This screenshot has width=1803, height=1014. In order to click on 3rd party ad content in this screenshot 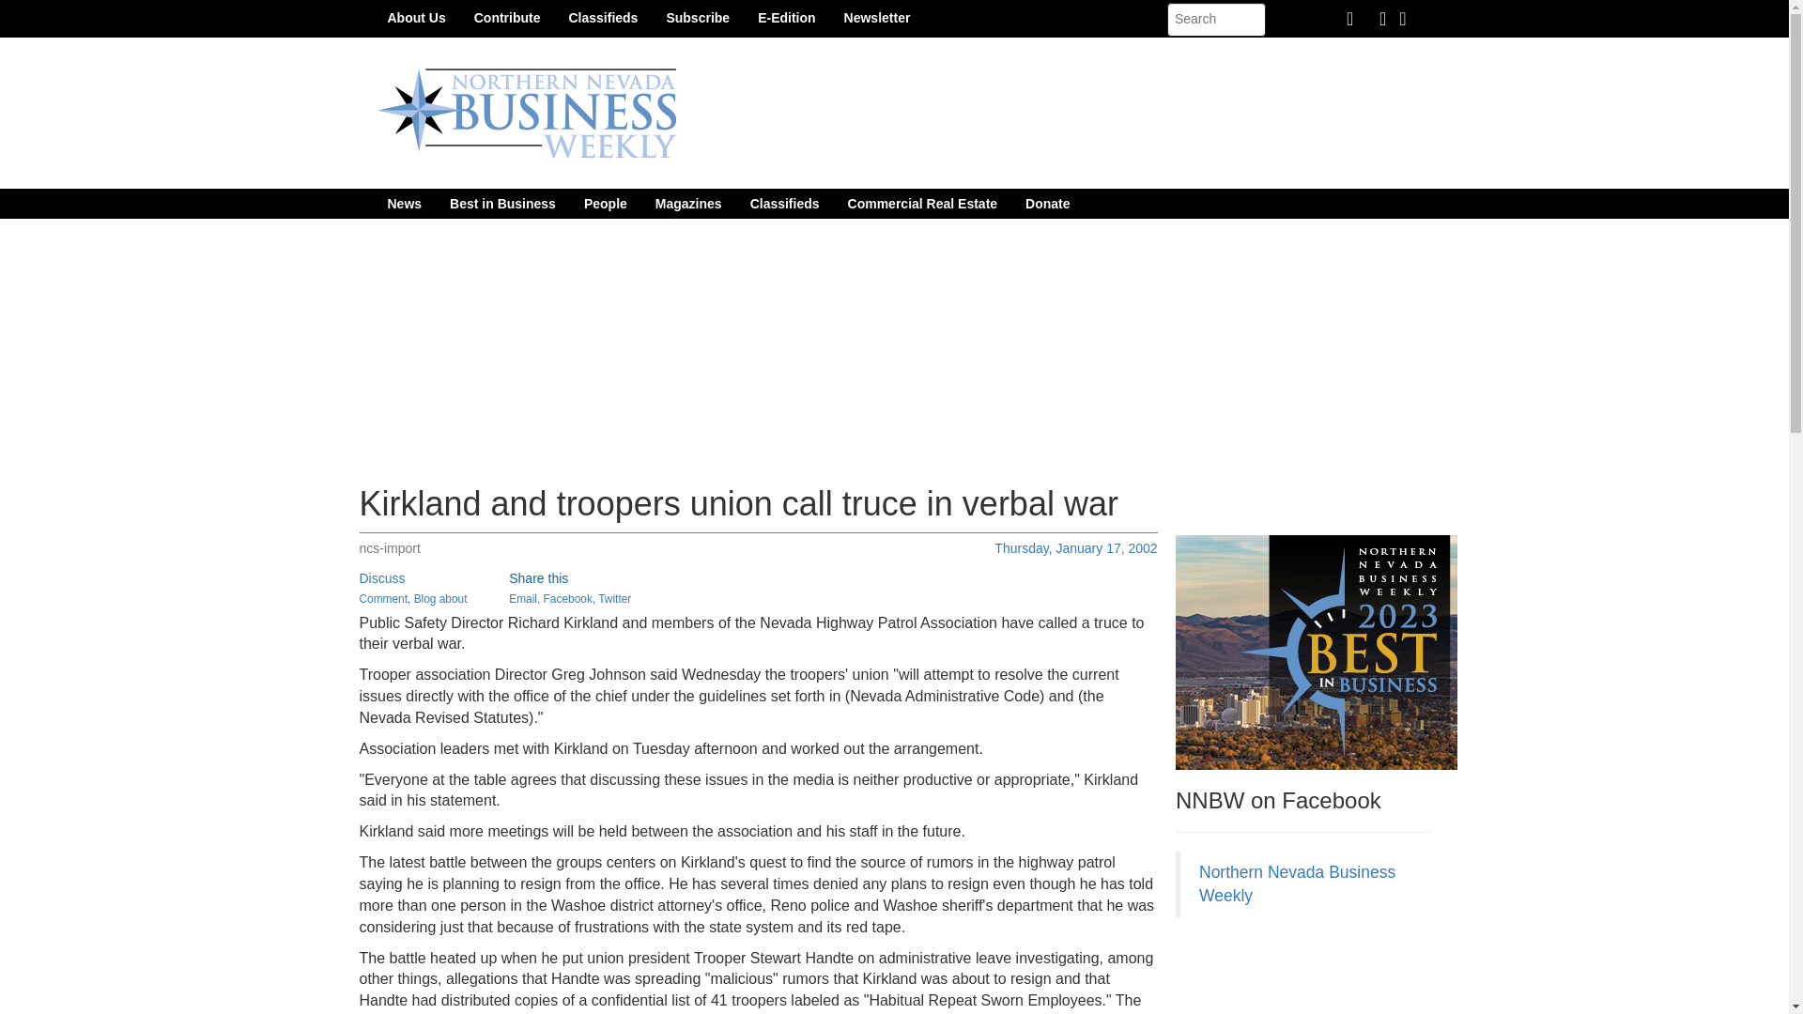, I will do `click(1316, 975)`.